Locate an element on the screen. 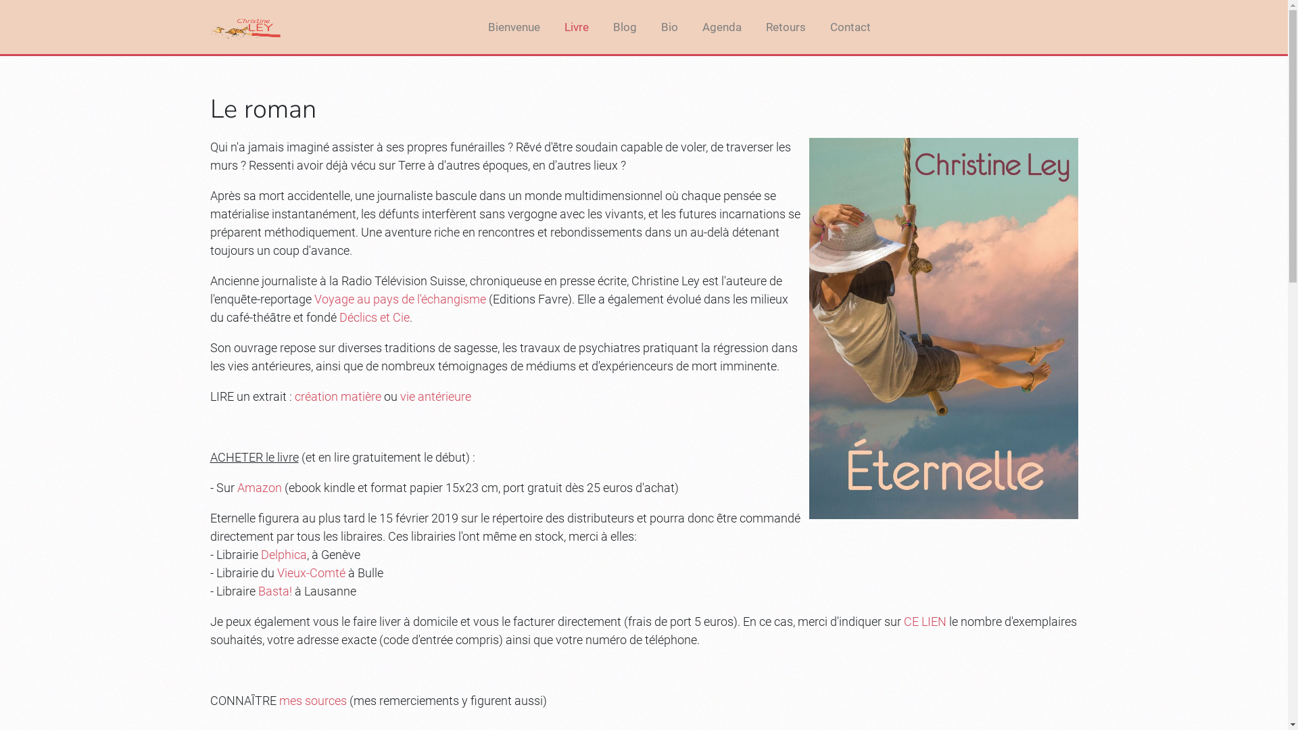 The width and height of the screenshot is (1298, 730). Bienvenue is located at coordinates (514, 27).